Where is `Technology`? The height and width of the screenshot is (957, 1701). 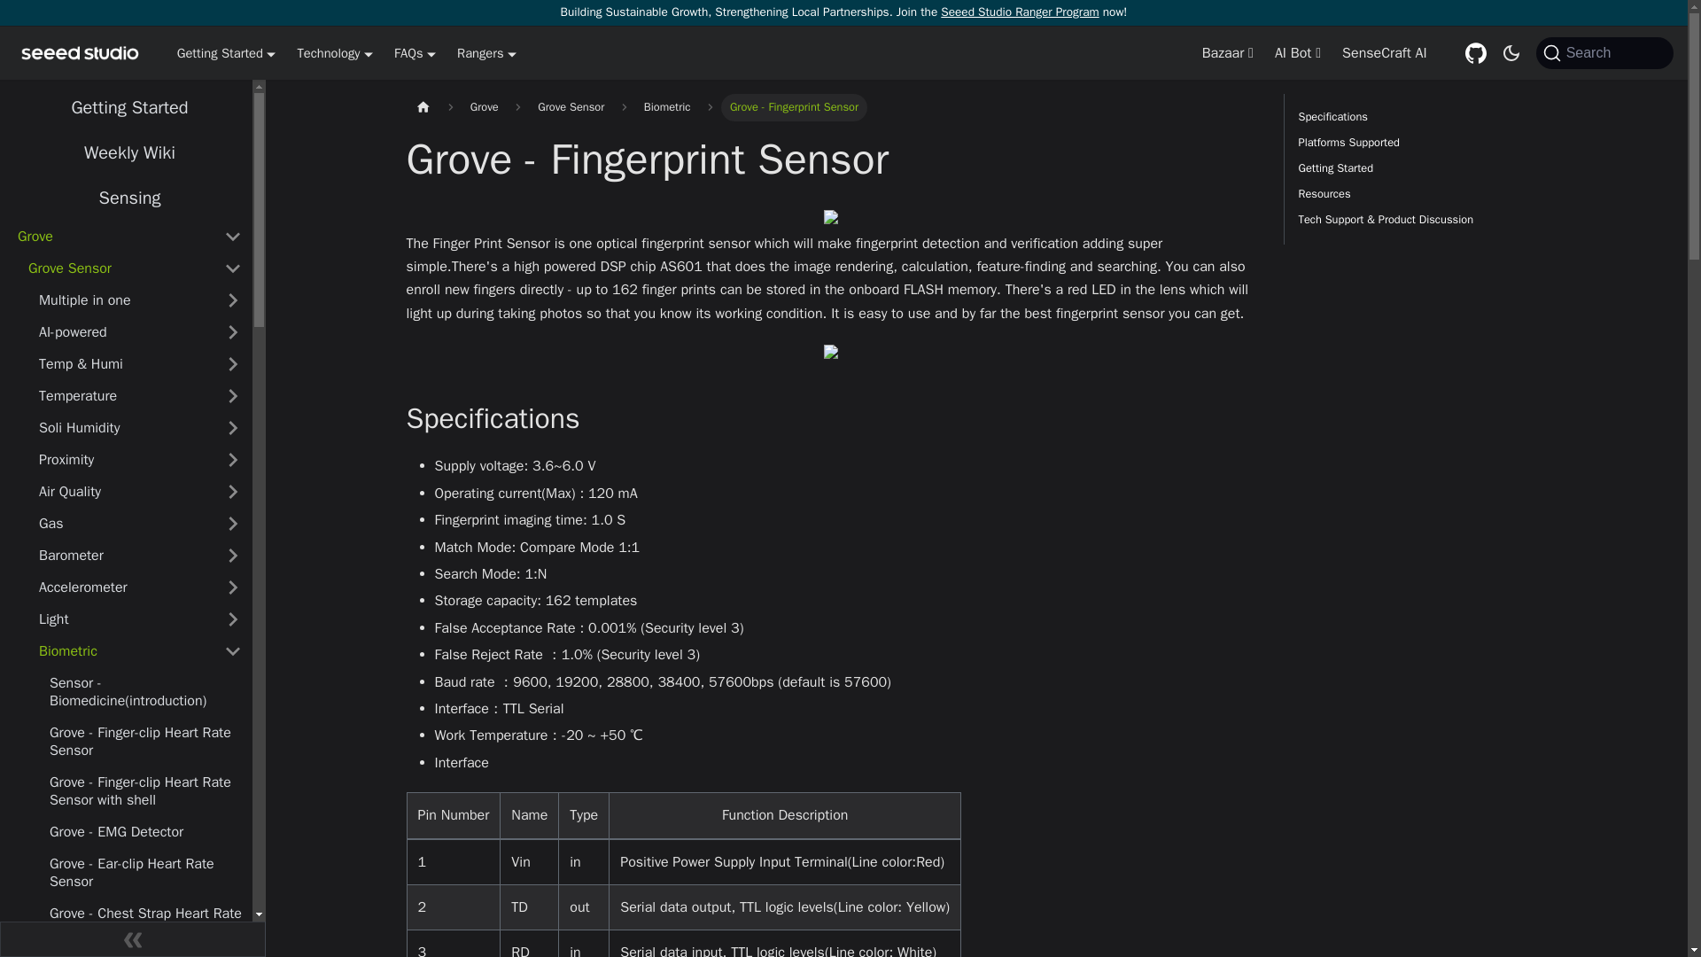
Technology is located at coordinates (334, 53).